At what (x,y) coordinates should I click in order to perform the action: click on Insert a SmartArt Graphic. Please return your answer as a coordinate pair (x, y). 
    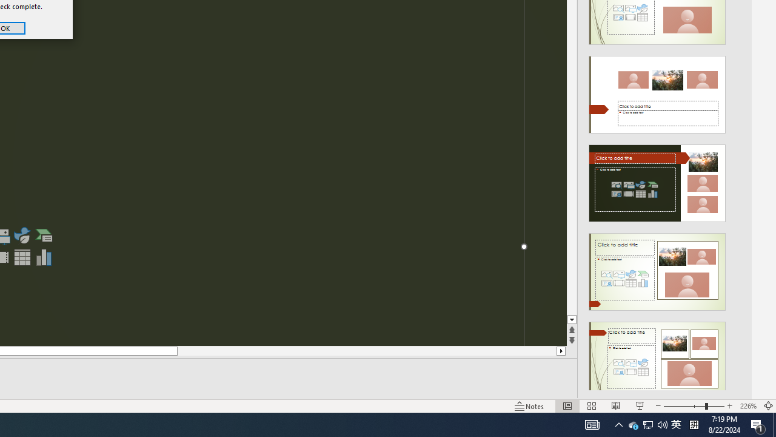
    Looking at the image, I should click on (44, 235).